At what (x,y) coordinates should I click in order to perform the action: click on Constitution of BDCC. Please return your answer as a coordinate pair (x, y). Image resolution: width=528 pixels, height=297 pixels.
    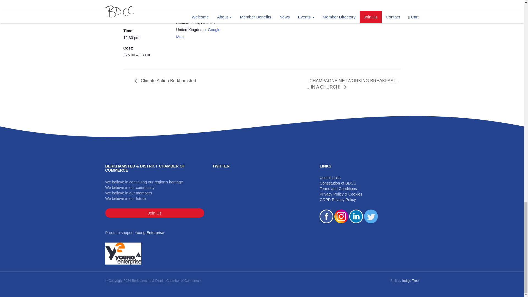
    Looking at the image, I should click on (338, 183).